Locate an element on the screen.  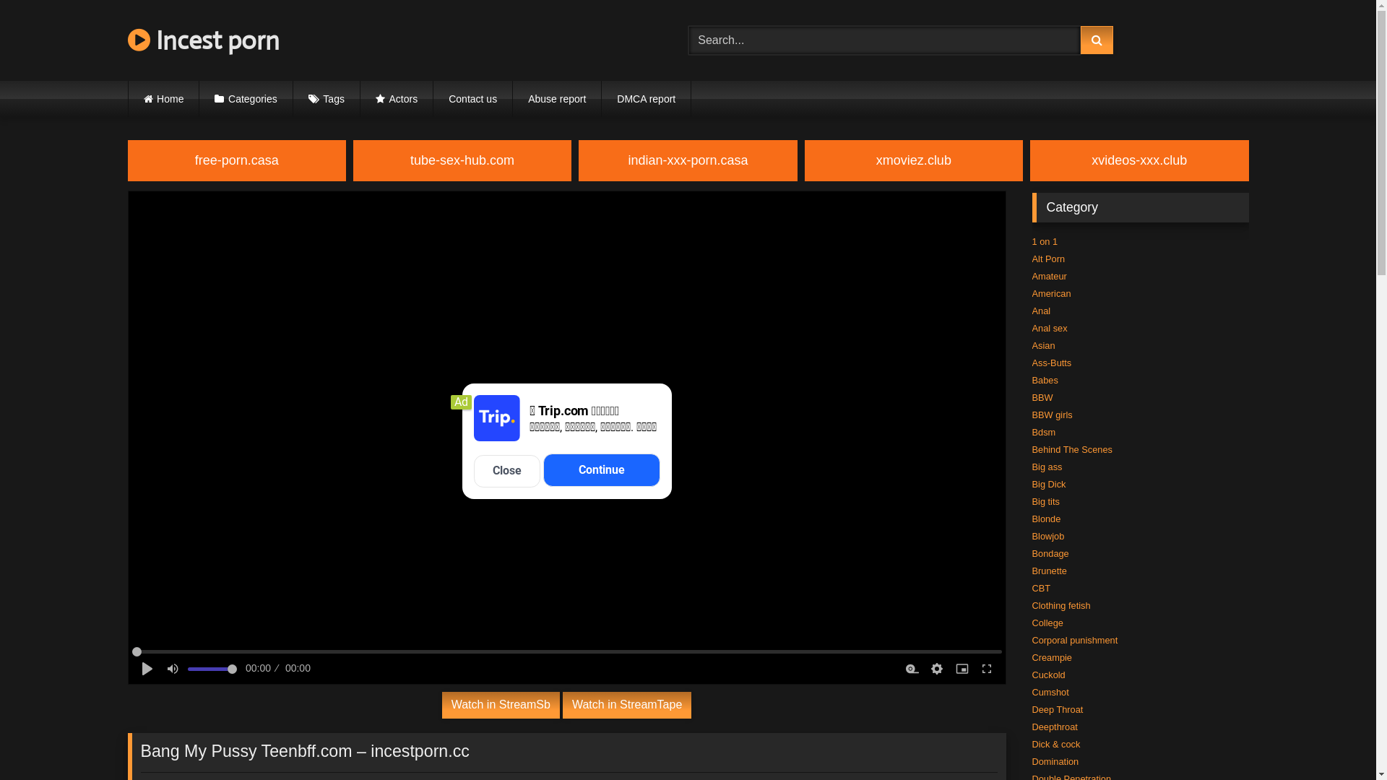
Amateur is located at coordinates (1049, 276).